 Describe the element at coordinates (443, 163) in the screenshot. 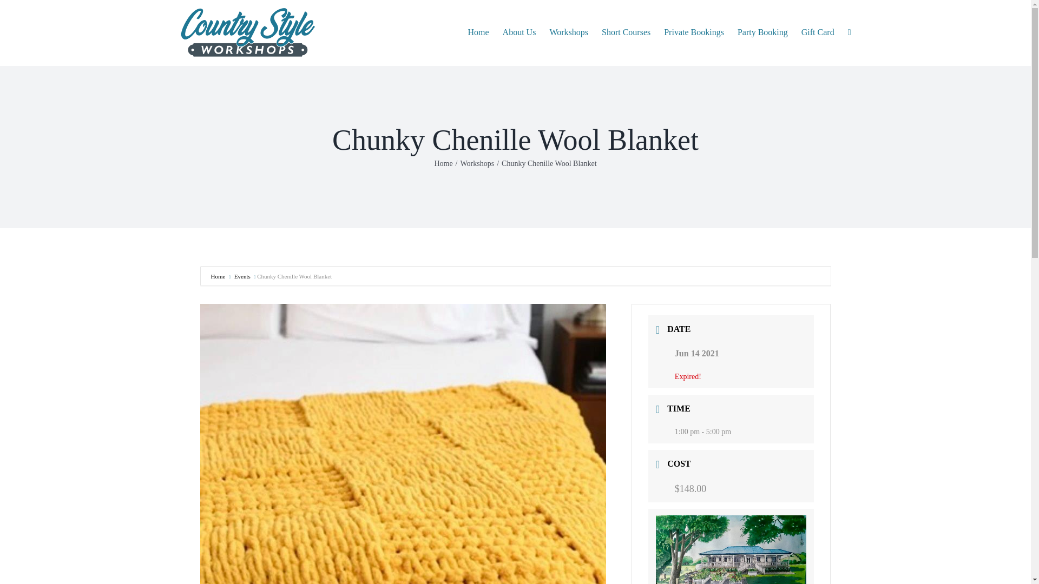

I see `Home` at that location.